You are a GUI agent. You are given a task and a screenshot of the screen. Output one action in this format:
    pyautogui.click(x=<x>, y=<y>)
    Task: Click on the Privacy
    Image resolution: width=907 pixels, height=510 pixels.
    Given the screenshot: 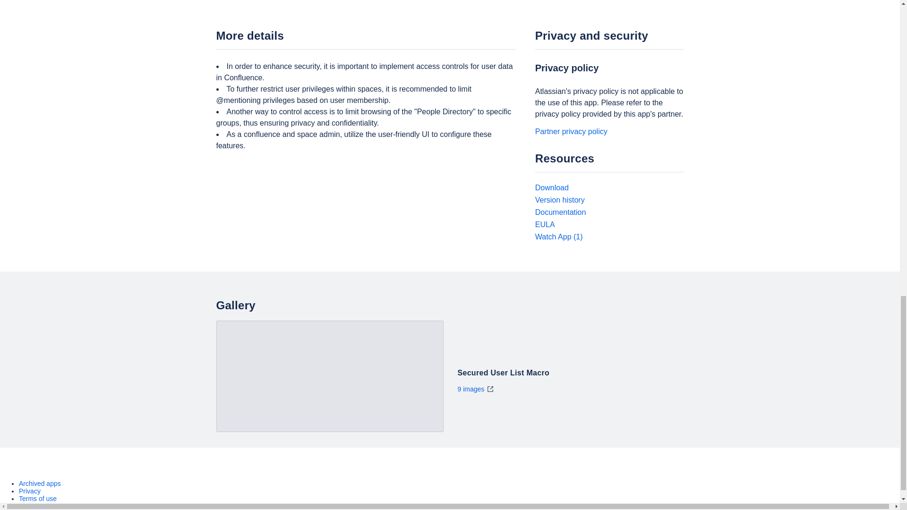 What is the action you would take?
    pyautogui.click(x=30, y=491)
    